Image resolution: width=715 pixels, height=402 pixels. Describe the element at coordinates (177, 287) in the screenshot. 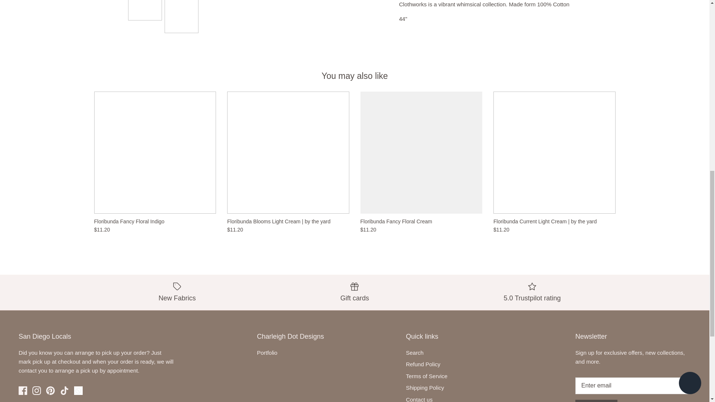

I see `Label` at that location.